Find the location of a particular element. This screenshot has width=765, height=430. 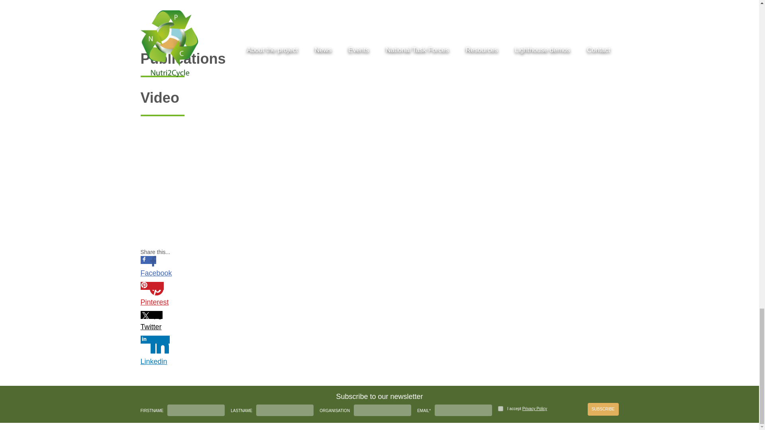

Twitter is located at coordinates (155, 326).